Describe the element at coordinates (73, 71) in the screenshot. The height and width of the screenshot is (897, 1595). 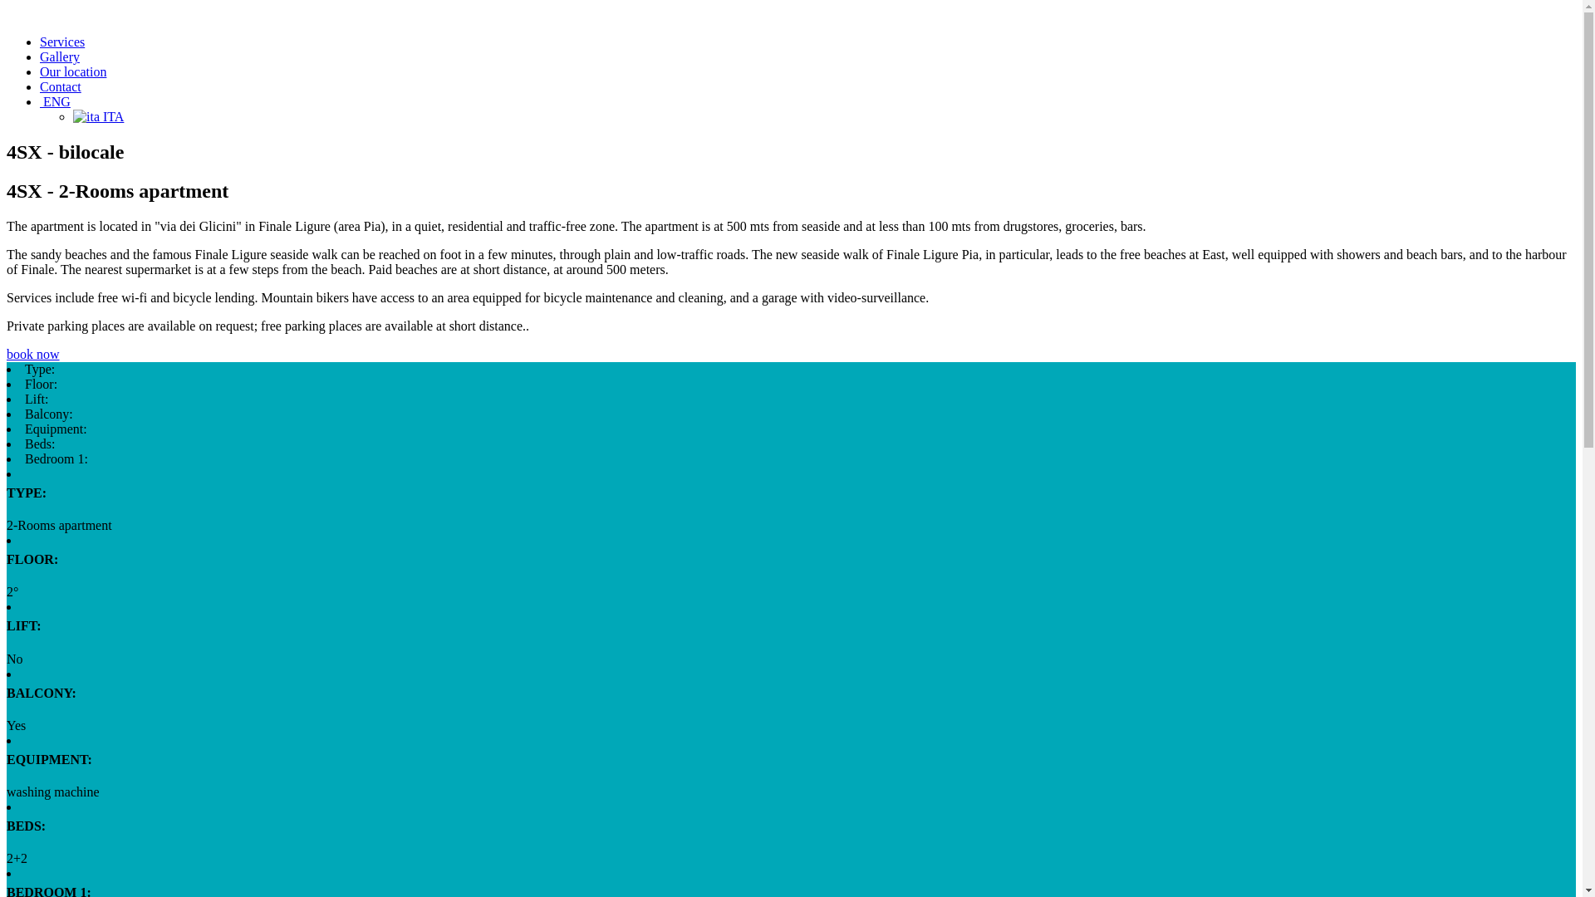
I see `Our location` at that location.